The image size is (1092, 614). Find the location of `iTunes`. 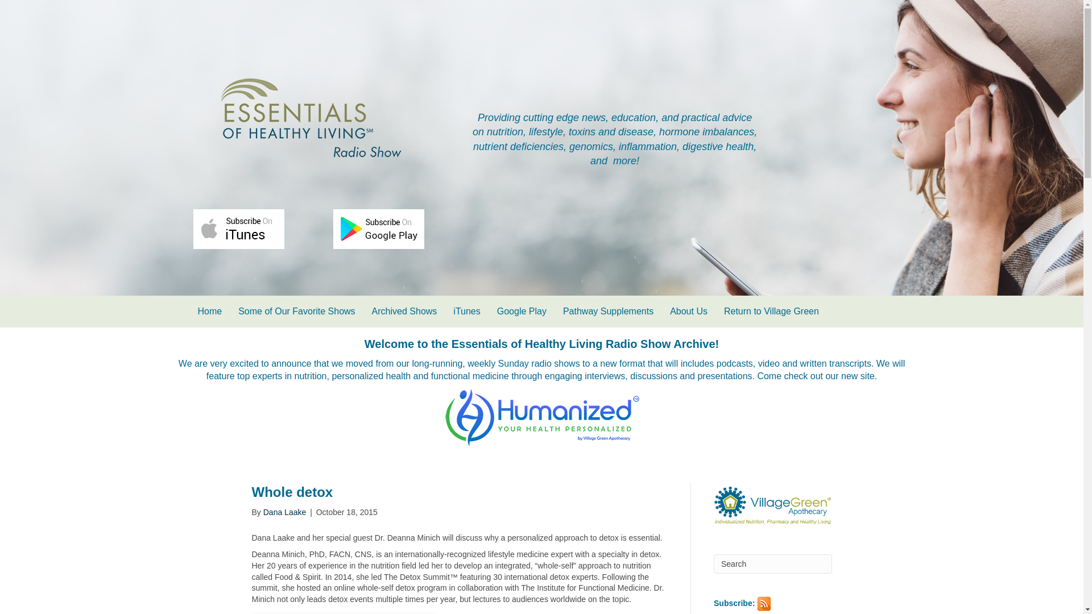

iTunes is located at coordinates (466, 312).